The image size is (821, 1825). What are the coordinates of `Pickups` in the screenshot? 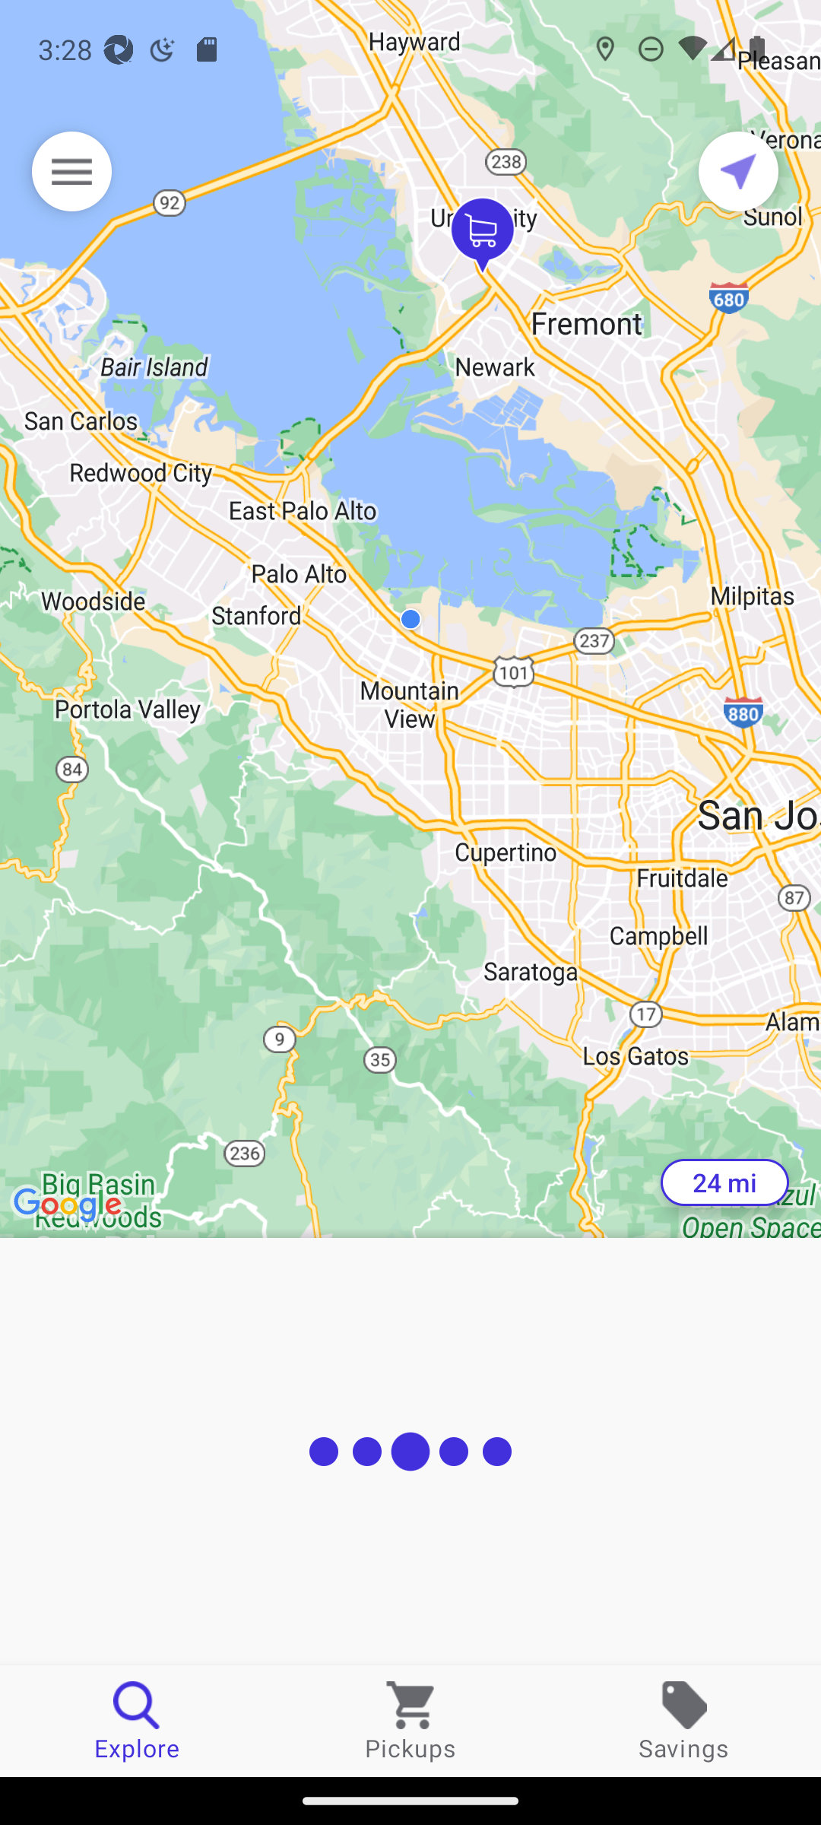 It's located at (410, 1720).